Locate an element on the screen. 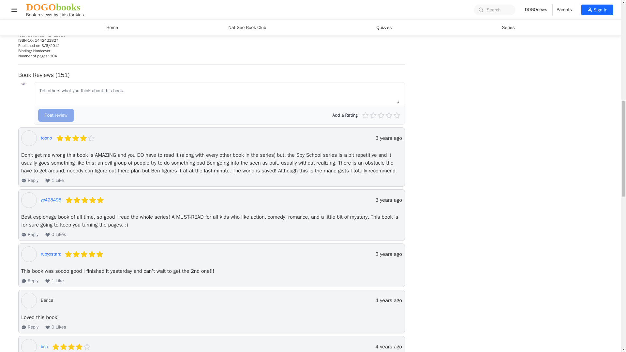 This screenshot has height=352, width=626. 0 Likes is located at coordinates (55, 327).